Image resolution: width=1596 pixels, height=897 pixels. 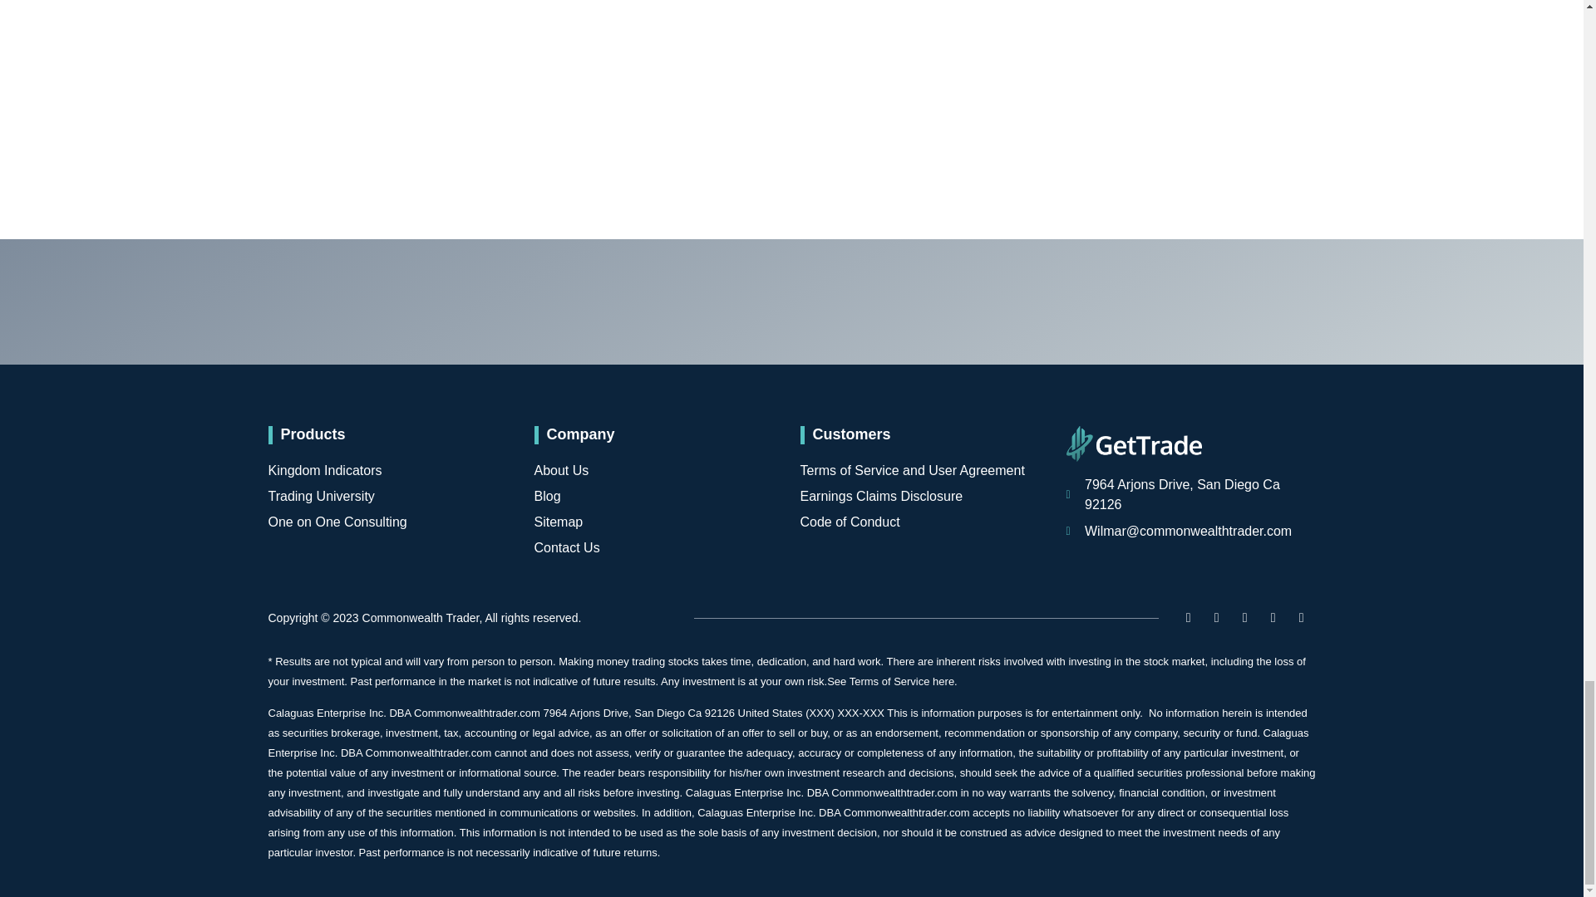 I want to click on Sitemap, so click(x=658, y=522).